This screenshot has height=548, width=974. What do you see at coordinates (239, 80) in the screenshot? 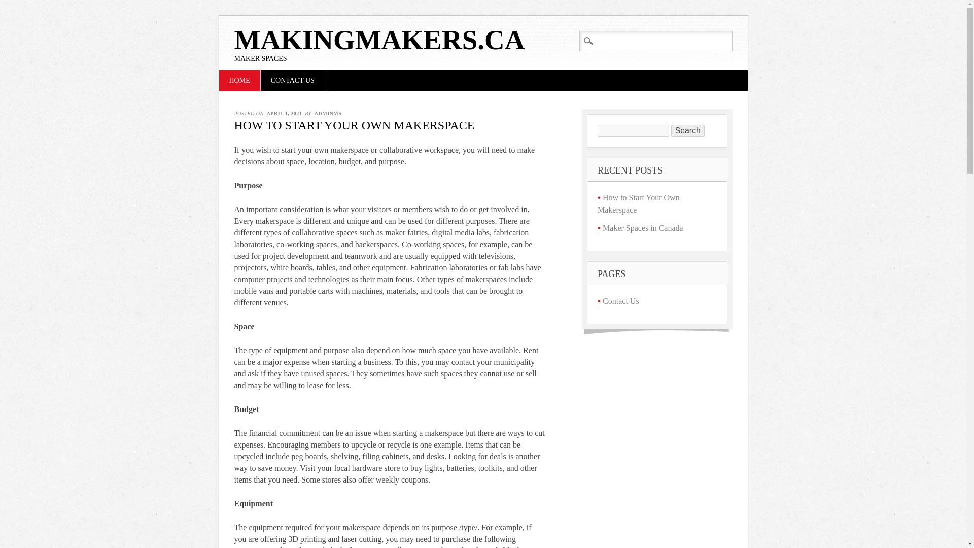
I see `HOME` at bounding box center [239, 80].